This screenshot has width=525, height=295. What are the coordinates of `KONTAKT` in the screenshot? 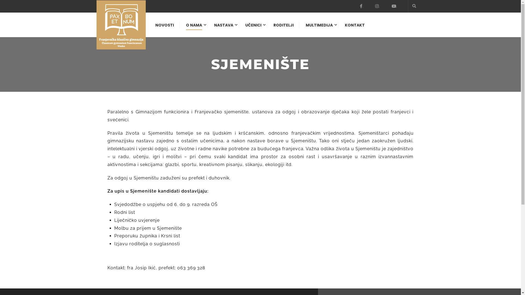 It's located at (352, 28).